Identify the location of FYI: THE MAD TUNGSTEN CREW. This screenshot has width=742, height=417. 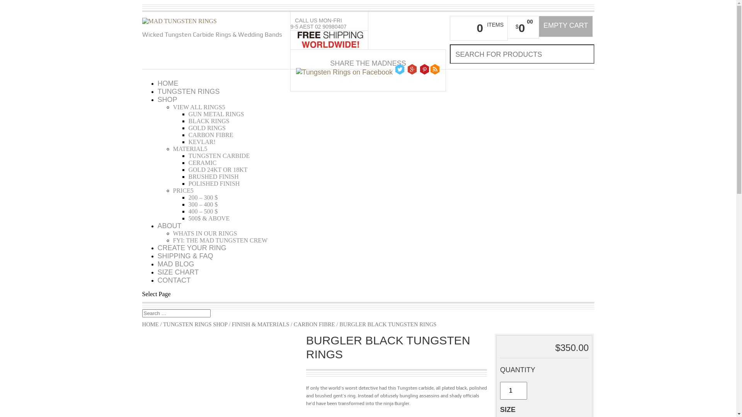
(220, 240).